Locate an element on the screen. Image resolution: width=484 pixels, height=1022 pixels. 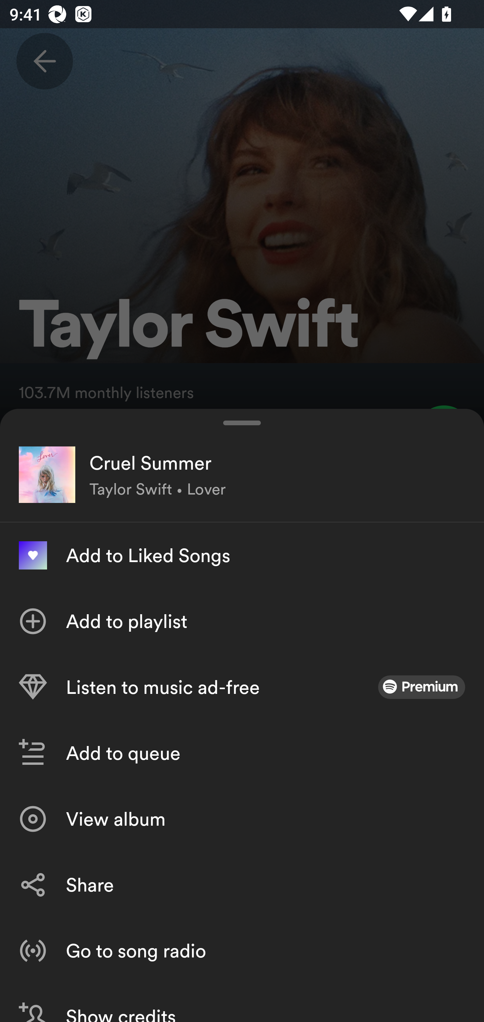
Share is located at coordinates (242, 885).